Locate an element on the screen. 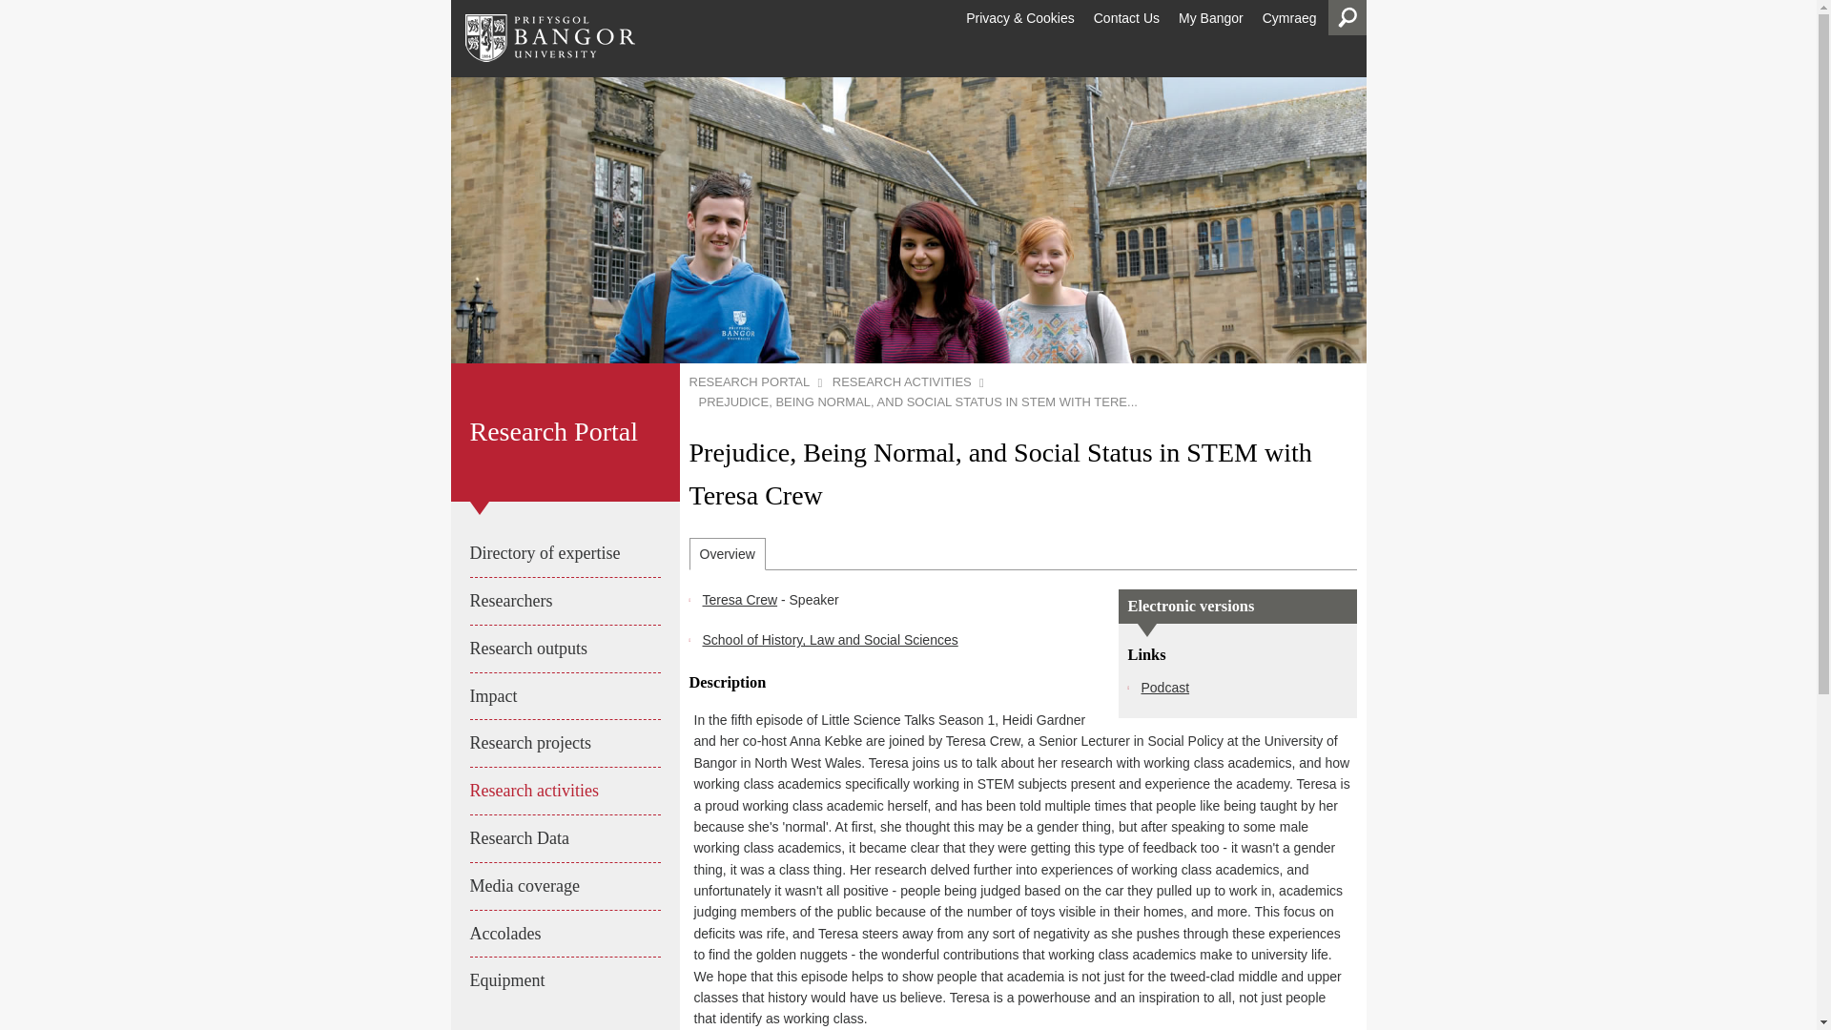 The width and height of the screenshot is (1831, 1030). Research projects is located at coordinates (564, 742).